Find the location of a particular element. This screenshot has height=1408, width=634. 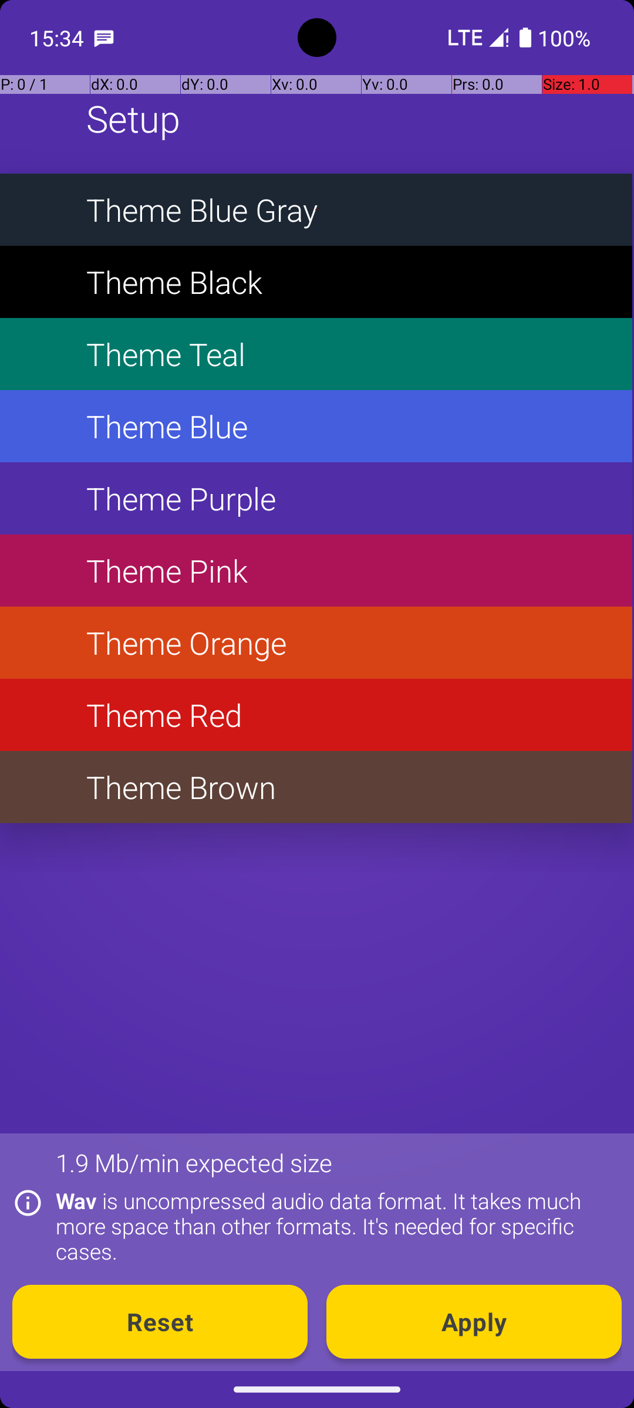

Theme Pink is located at coordinates (316, 570).